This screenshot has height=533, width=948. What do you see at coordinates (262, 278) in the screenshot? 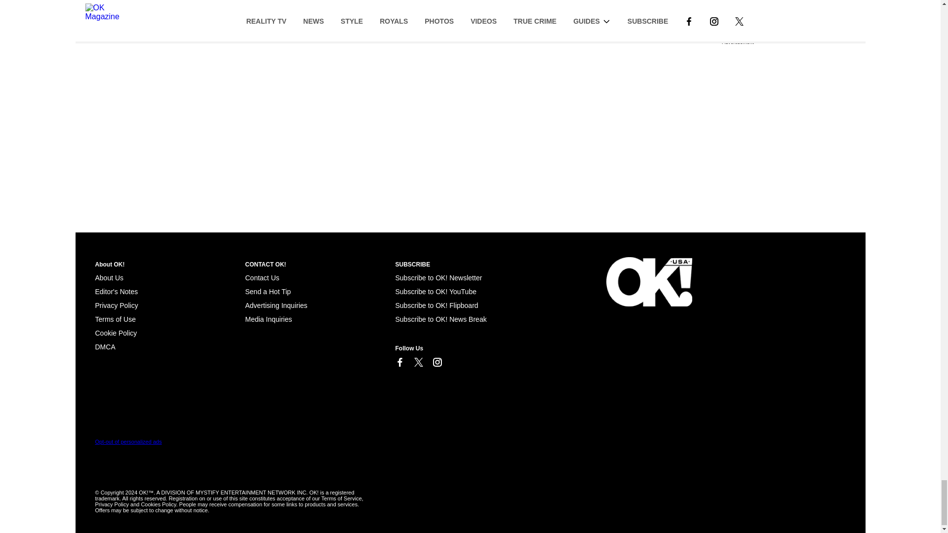
I see `Contact Us` at bounding box center [262, 278].